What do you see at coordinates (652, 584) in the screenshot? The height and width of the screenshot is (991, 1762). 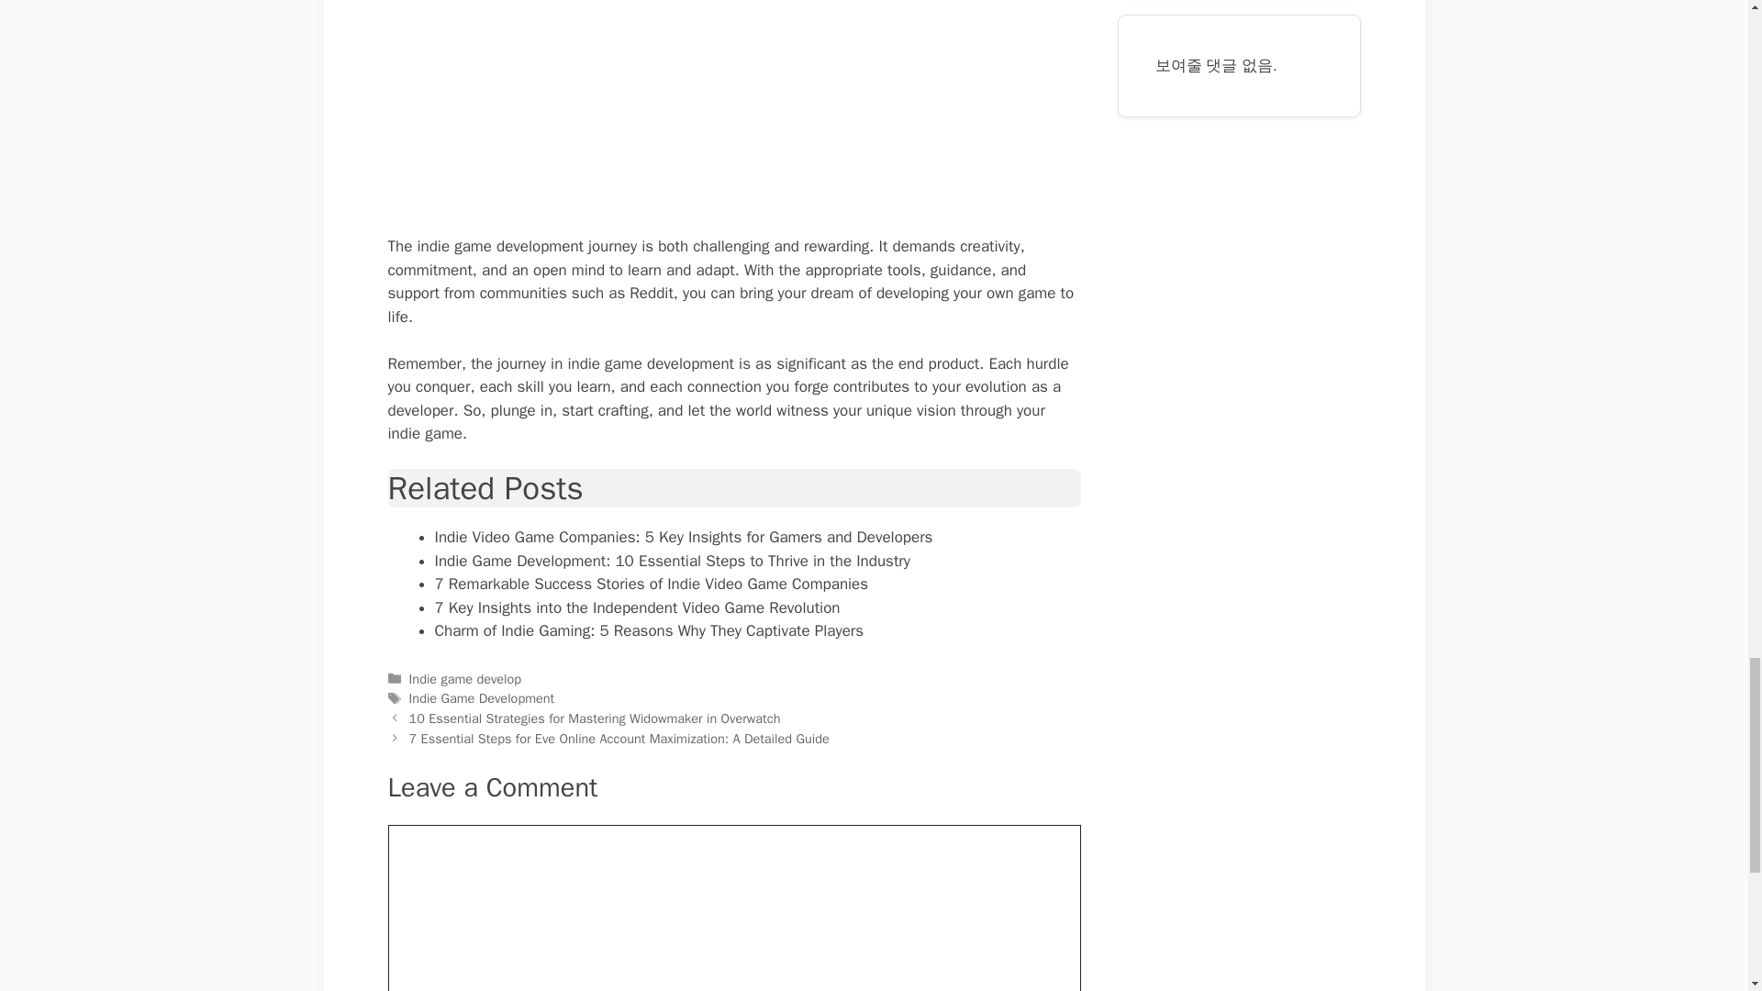 I see `7 Remarkable Success Stories of Indie Video Game Companies` at bounding box center [652, 584].